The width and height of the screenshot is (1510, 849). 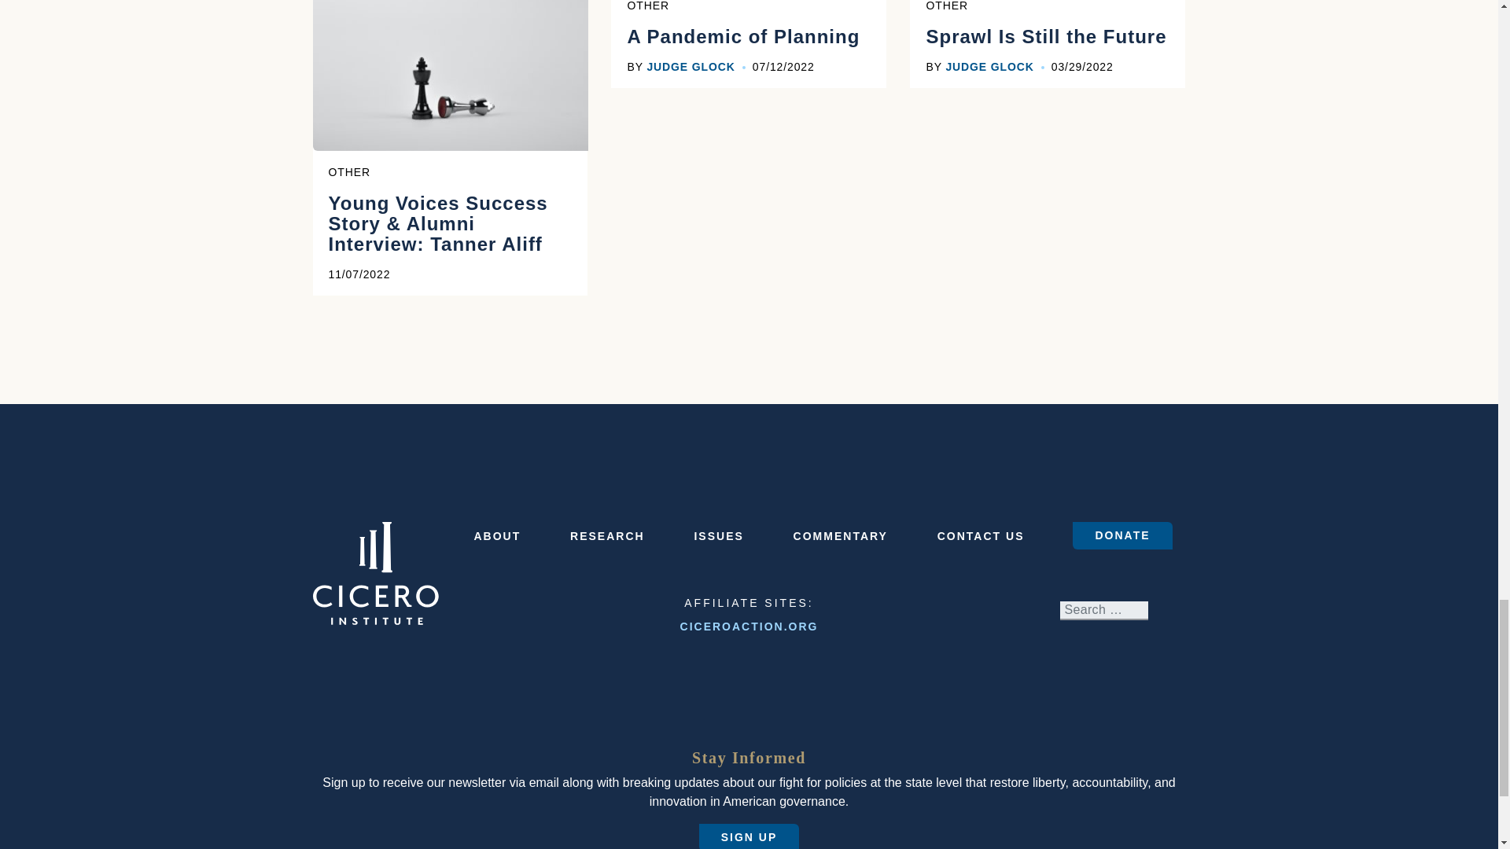 What do you see at coordinates (647, 6) in the screenshot?
I see `OTHER` at bounding box center [647, 6].